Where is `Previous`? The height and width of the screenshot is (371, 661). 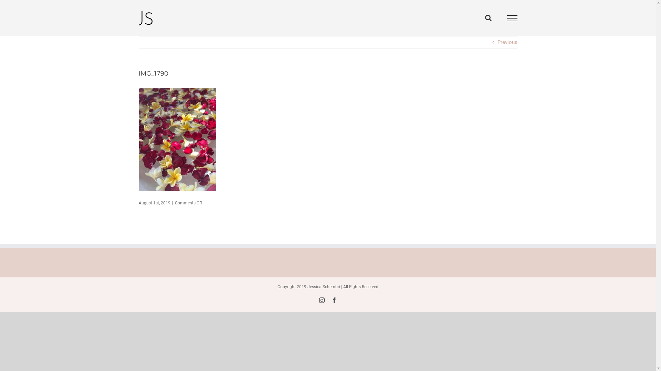
Previous is located at coordinates (507, 42).